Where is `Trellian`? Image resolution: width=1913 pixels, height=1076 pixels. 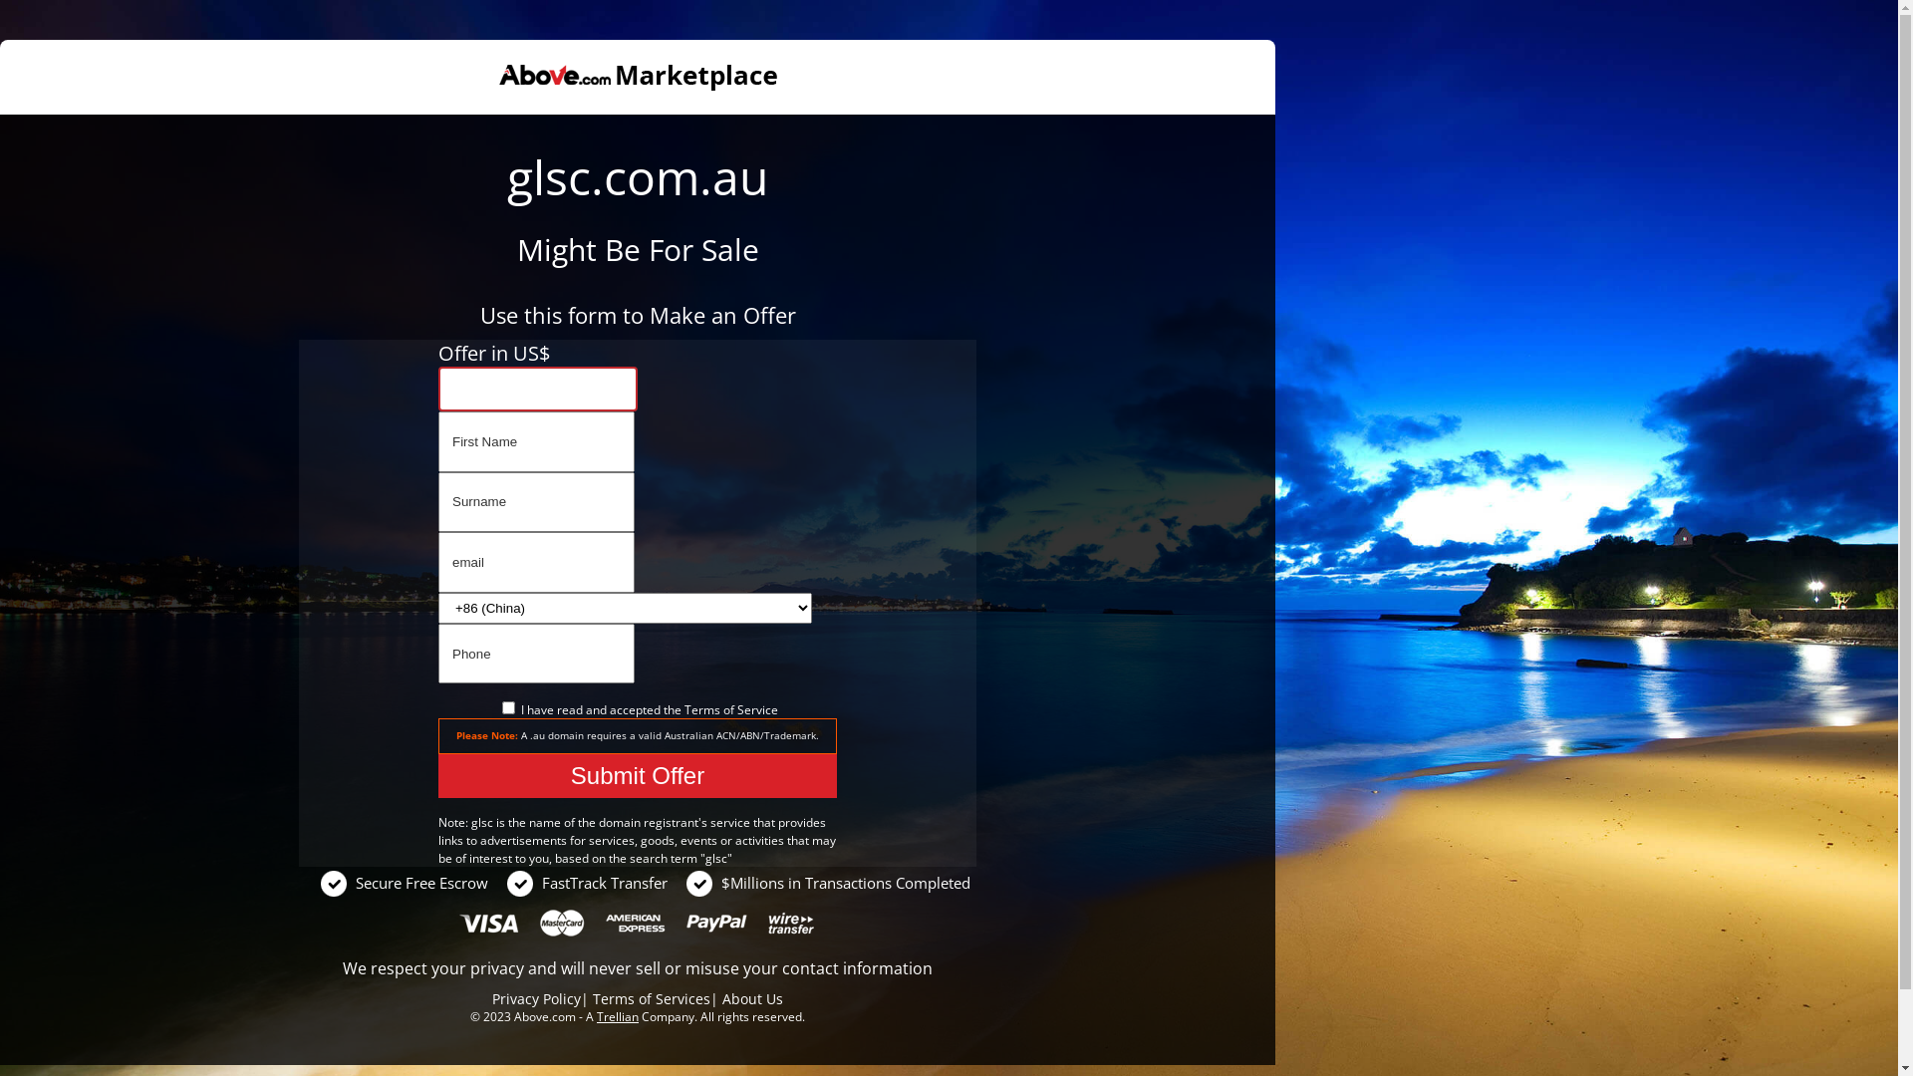 Trellian is located at coordinates (618, 1016).